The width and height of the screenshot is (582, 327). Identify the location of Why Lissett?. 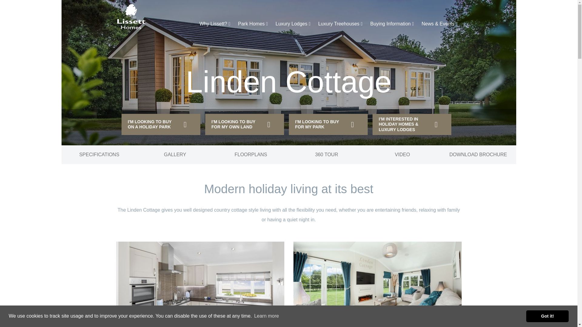
(215, 24).